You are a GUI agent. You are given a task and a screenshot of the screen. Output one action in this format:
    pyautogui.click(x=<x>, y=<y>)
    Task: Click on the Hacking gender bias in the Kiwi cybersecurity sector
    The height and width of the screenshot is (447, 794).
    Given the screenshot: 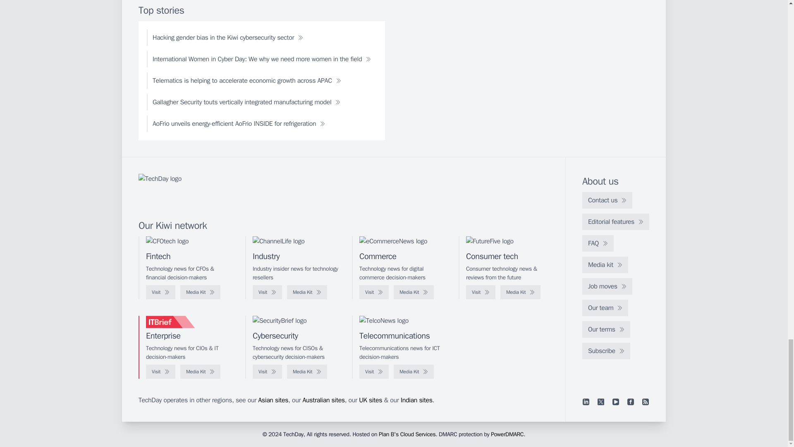 What is the action you would take?
    pyautogui.click(x=227, y=38)
    